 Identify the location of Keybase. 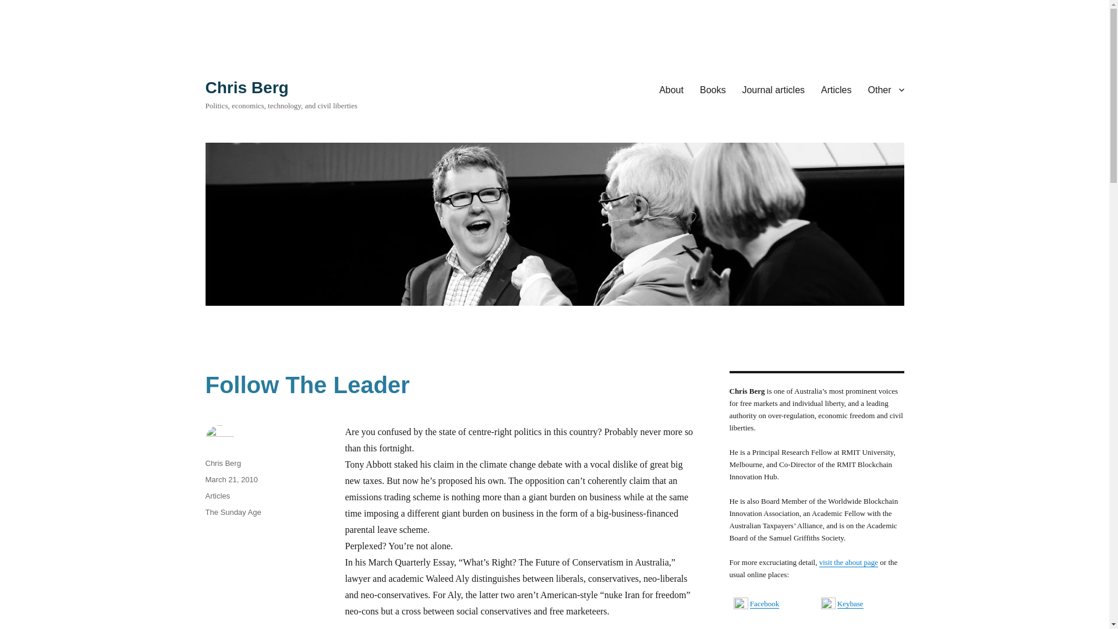
(850, 603).